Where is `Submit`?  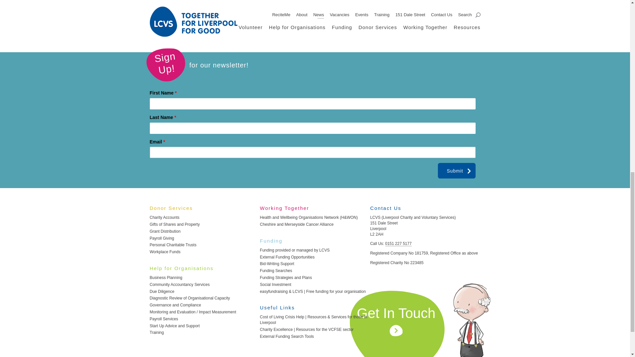 Submit is located at coordinates (457, 171).